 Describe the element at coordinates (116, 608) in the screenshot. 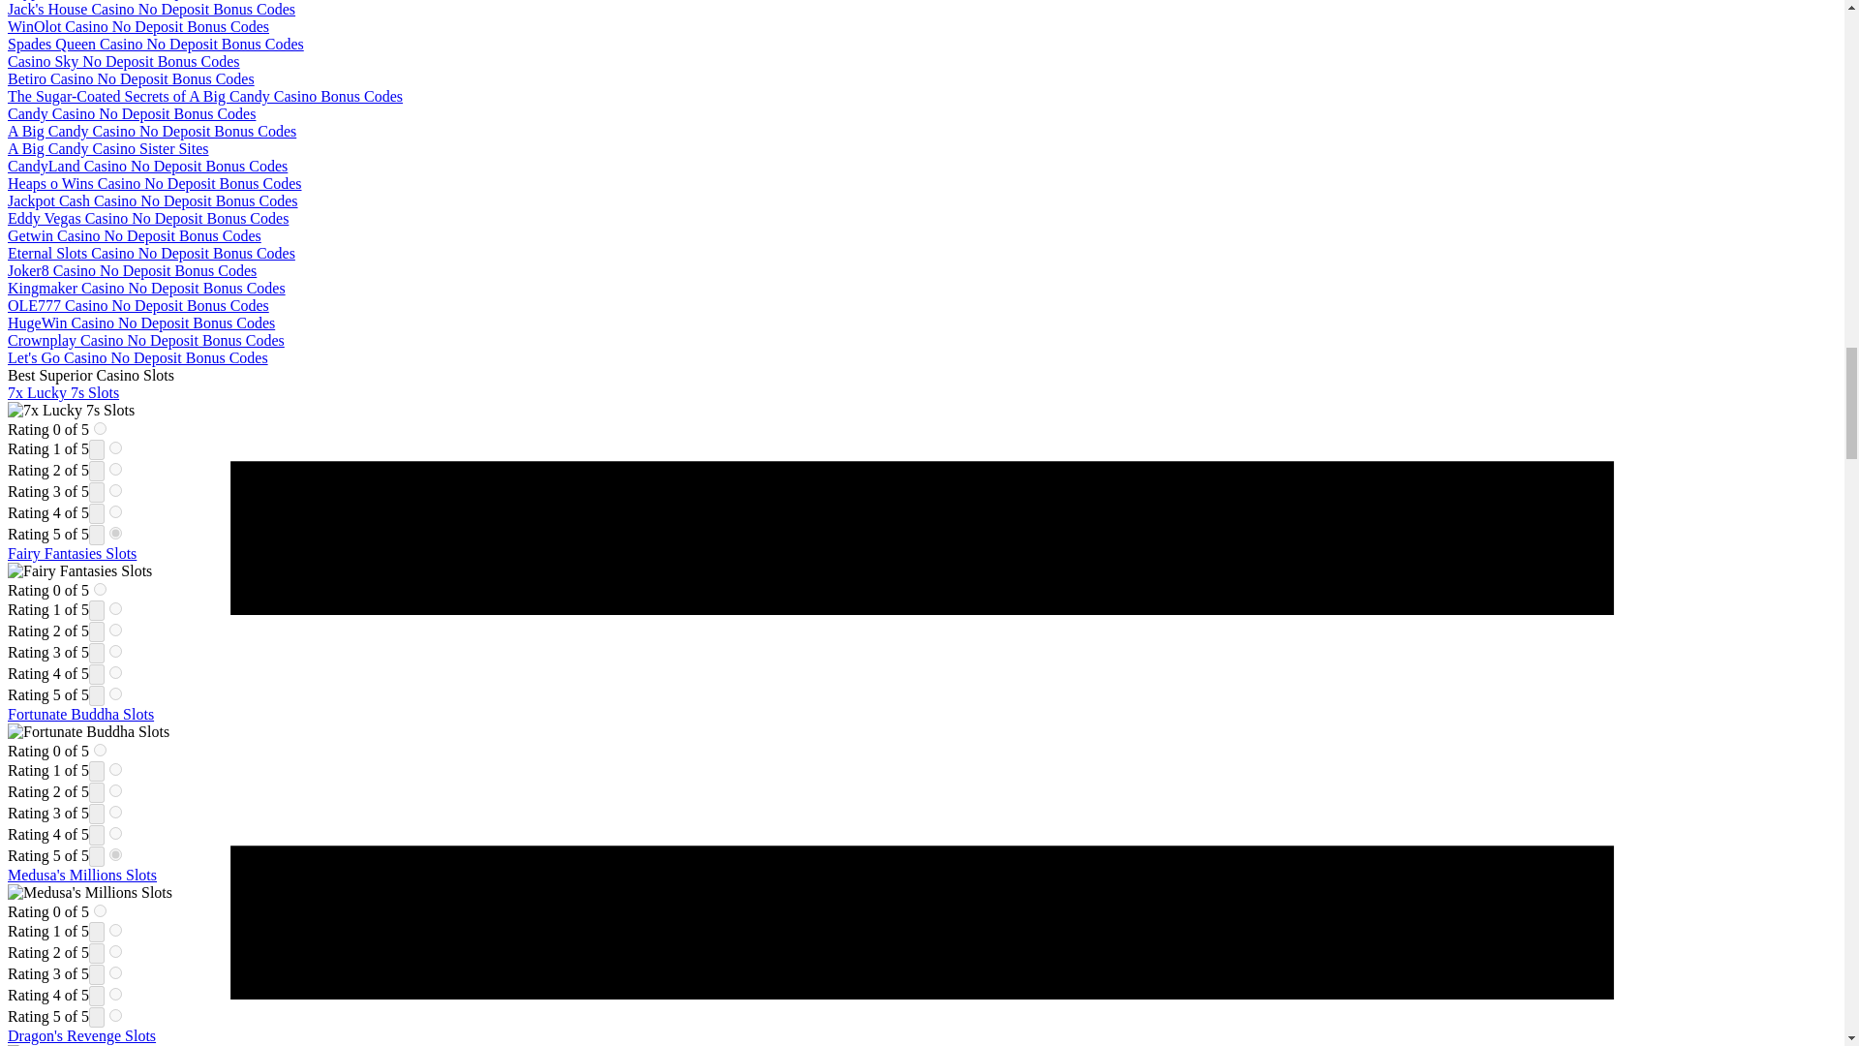

I see `1` at that location.